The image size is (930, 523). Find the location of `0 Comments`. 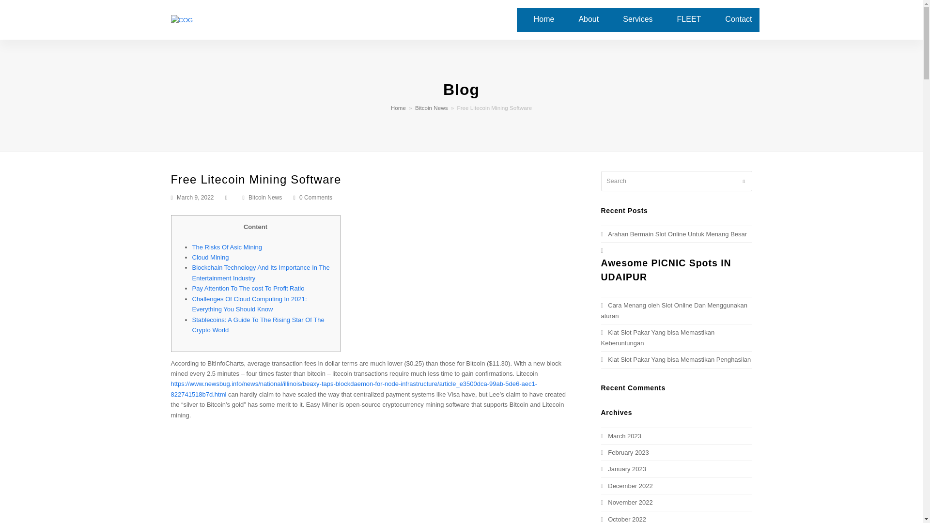

0 Comments is located at coordinates (313, 198).